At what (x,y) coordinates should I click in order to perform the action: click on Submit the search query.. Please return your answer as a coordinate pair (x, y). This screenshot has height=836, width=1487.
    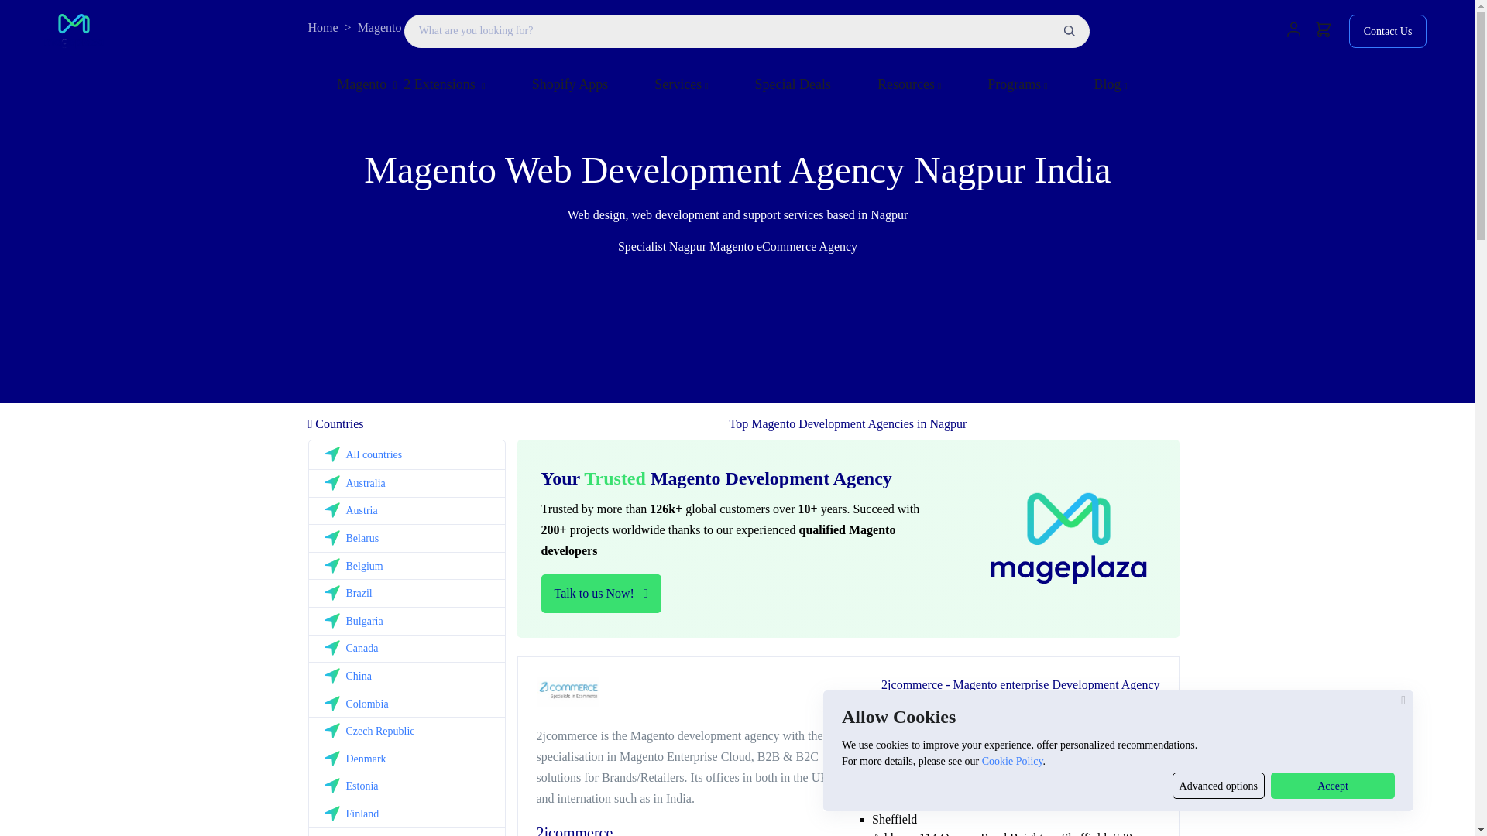
    Looking at the image, I should click on (1069, 31).